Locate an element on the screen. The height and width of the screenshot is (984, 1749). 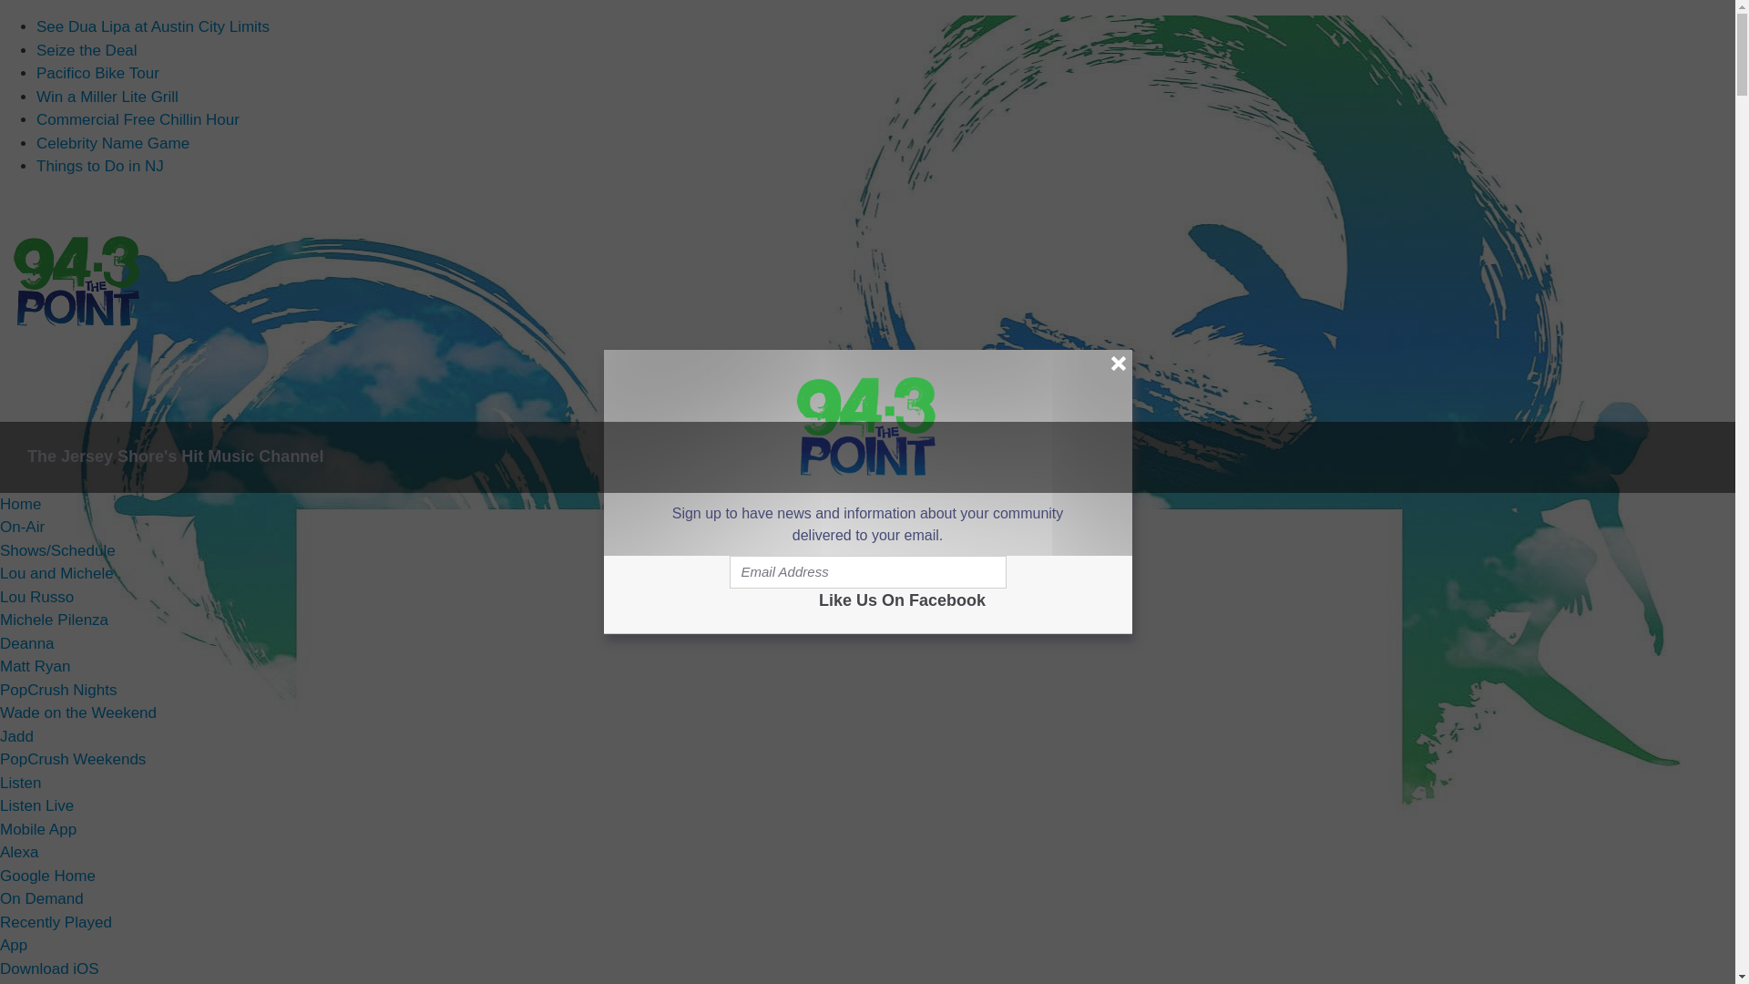
Pacifico Bike Tour is located at coordinates (97, 73).